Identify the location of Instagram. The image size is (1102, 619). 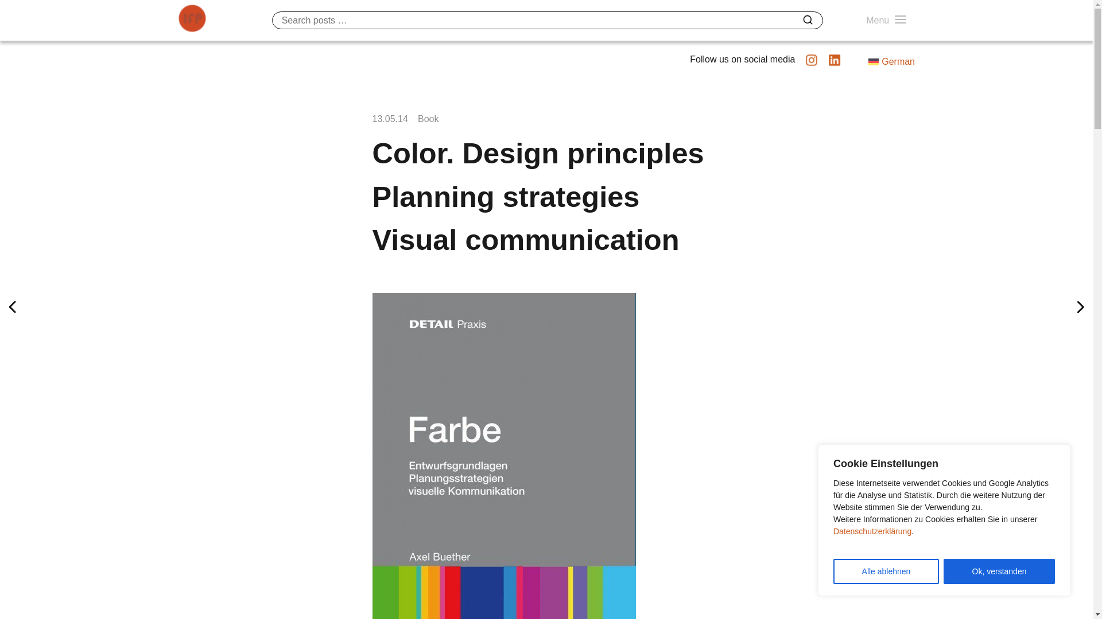
(812, 64).